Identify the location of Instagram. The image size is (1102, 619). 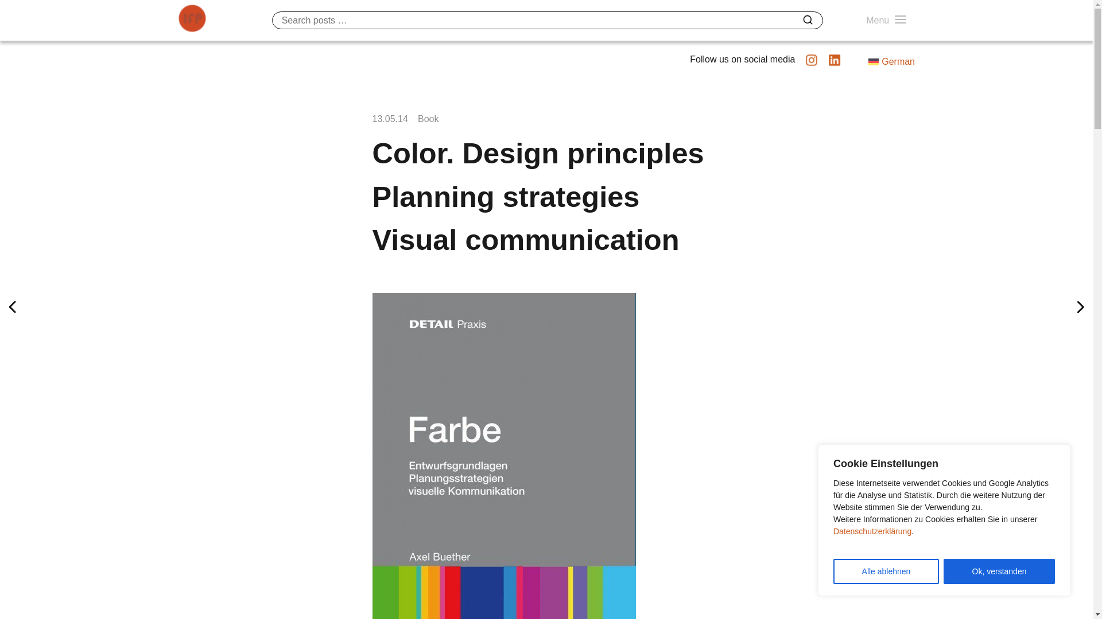
(812, 64).